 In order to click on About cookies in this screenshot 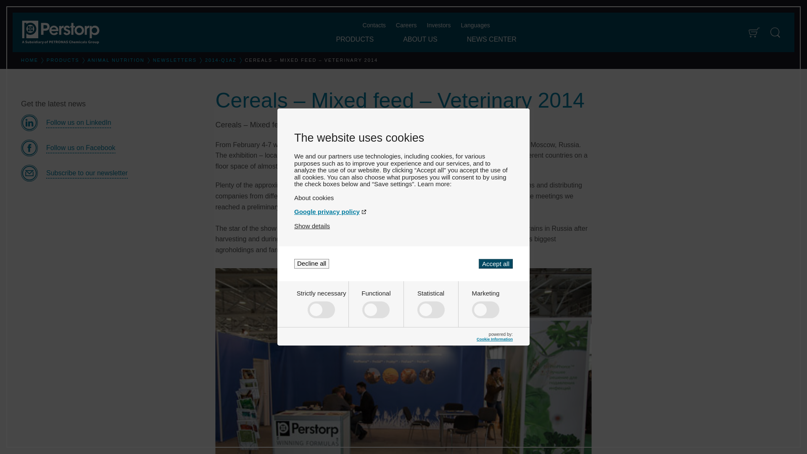, I will do `click(403, 198)`.